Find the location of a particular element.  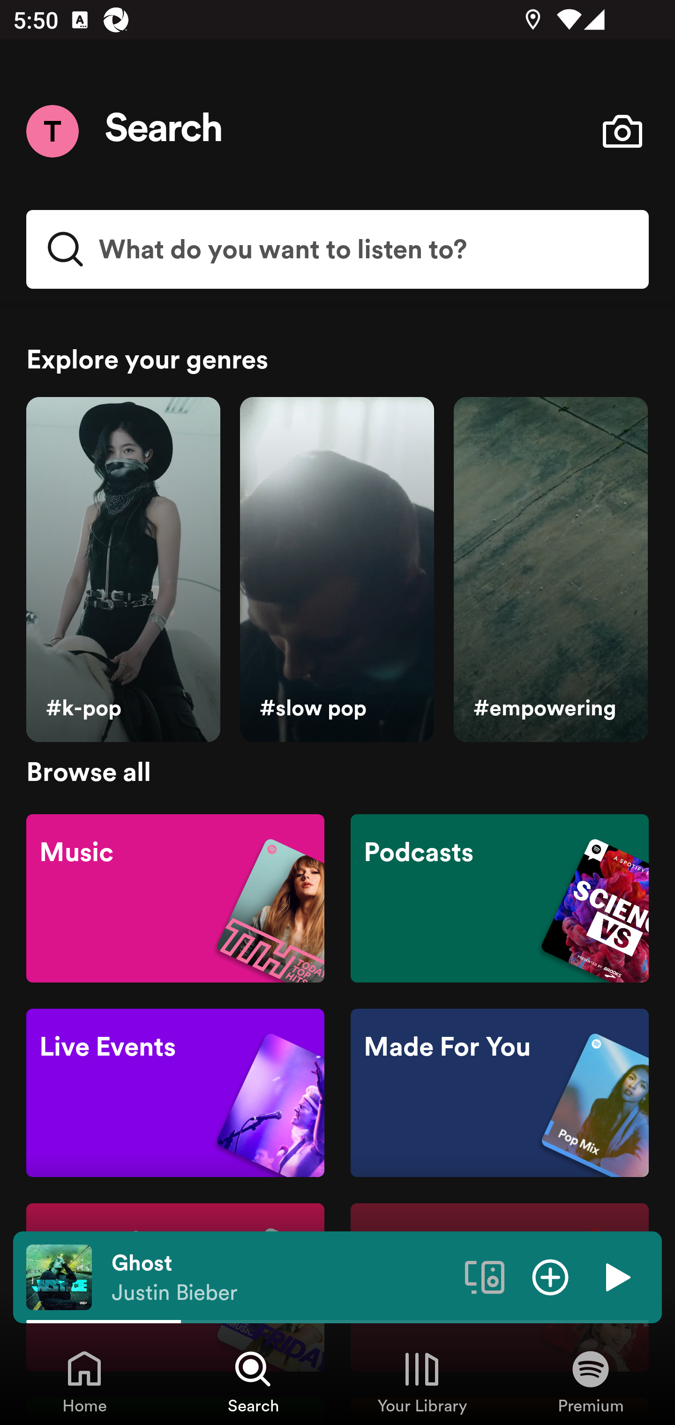

Home, Tab 1 of 4 Home Home is located at coordinates (84, 1381).